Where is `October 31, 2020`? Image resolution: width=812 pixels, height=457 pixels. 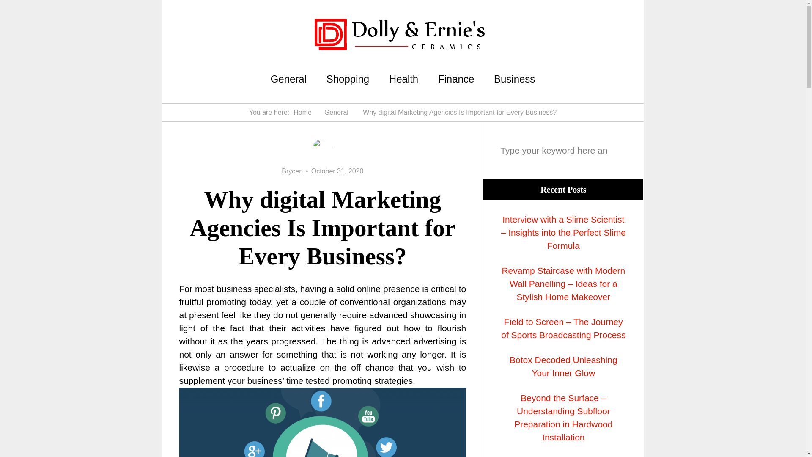 October 31, 2020 is located at coordinates (337, 171).